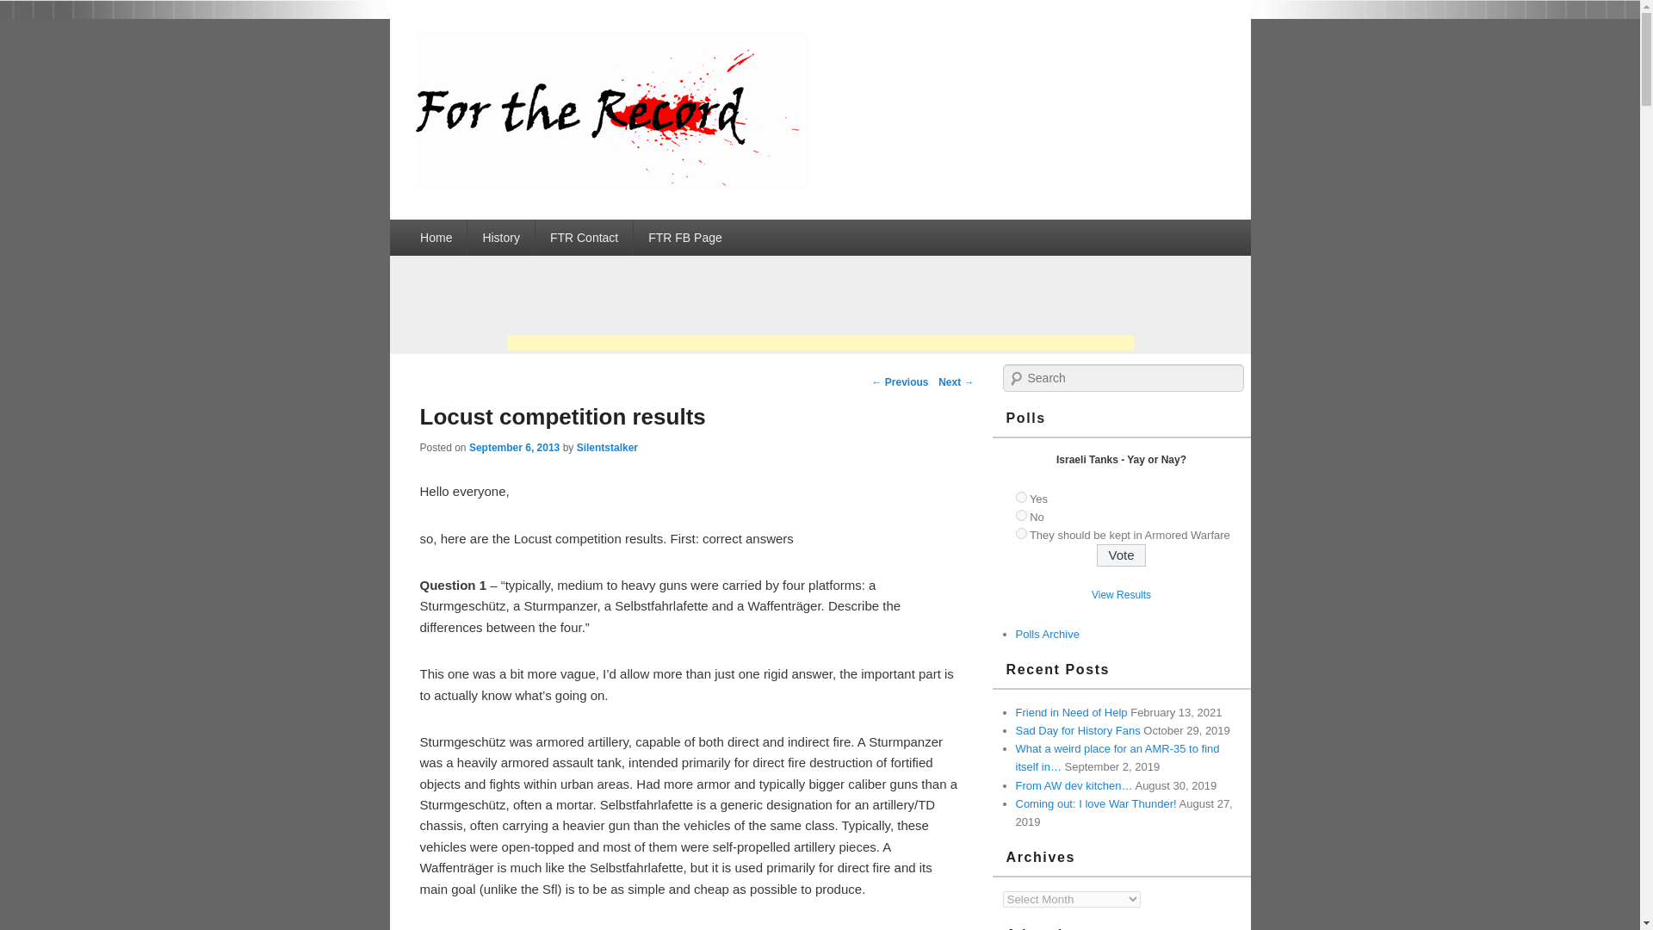 This screenshot has width=1653, height=930. What do you see at coordinates (1021, 515) in the screenshot?
I see `241` at bounding box center [1021, 515].